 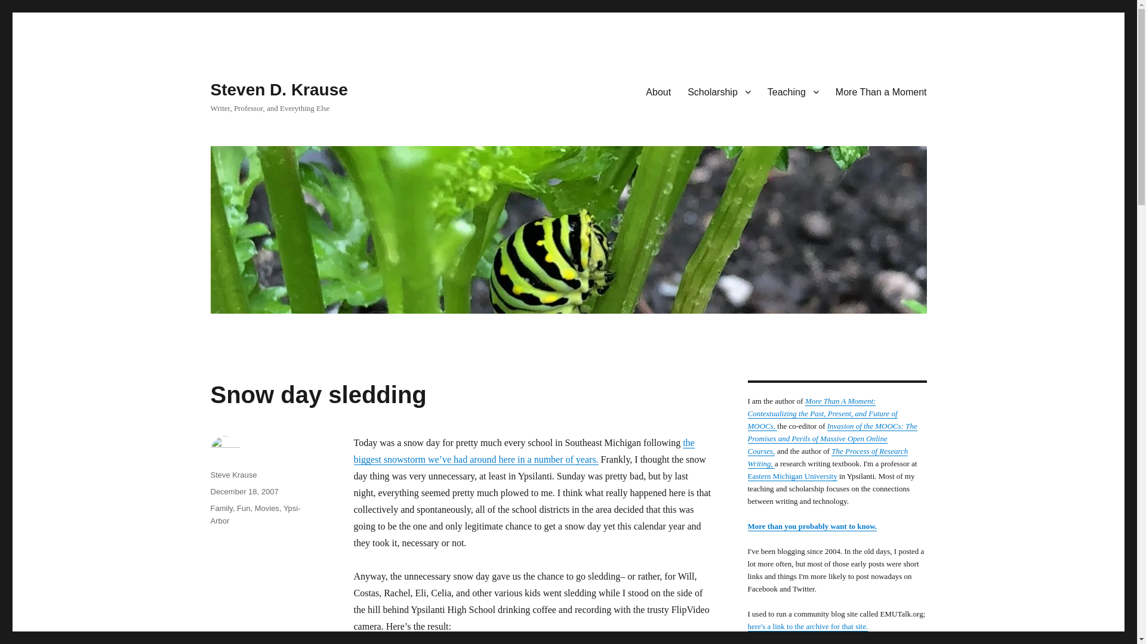 I want to click on The Process of Research Writing,, so click(x=827, y=457).